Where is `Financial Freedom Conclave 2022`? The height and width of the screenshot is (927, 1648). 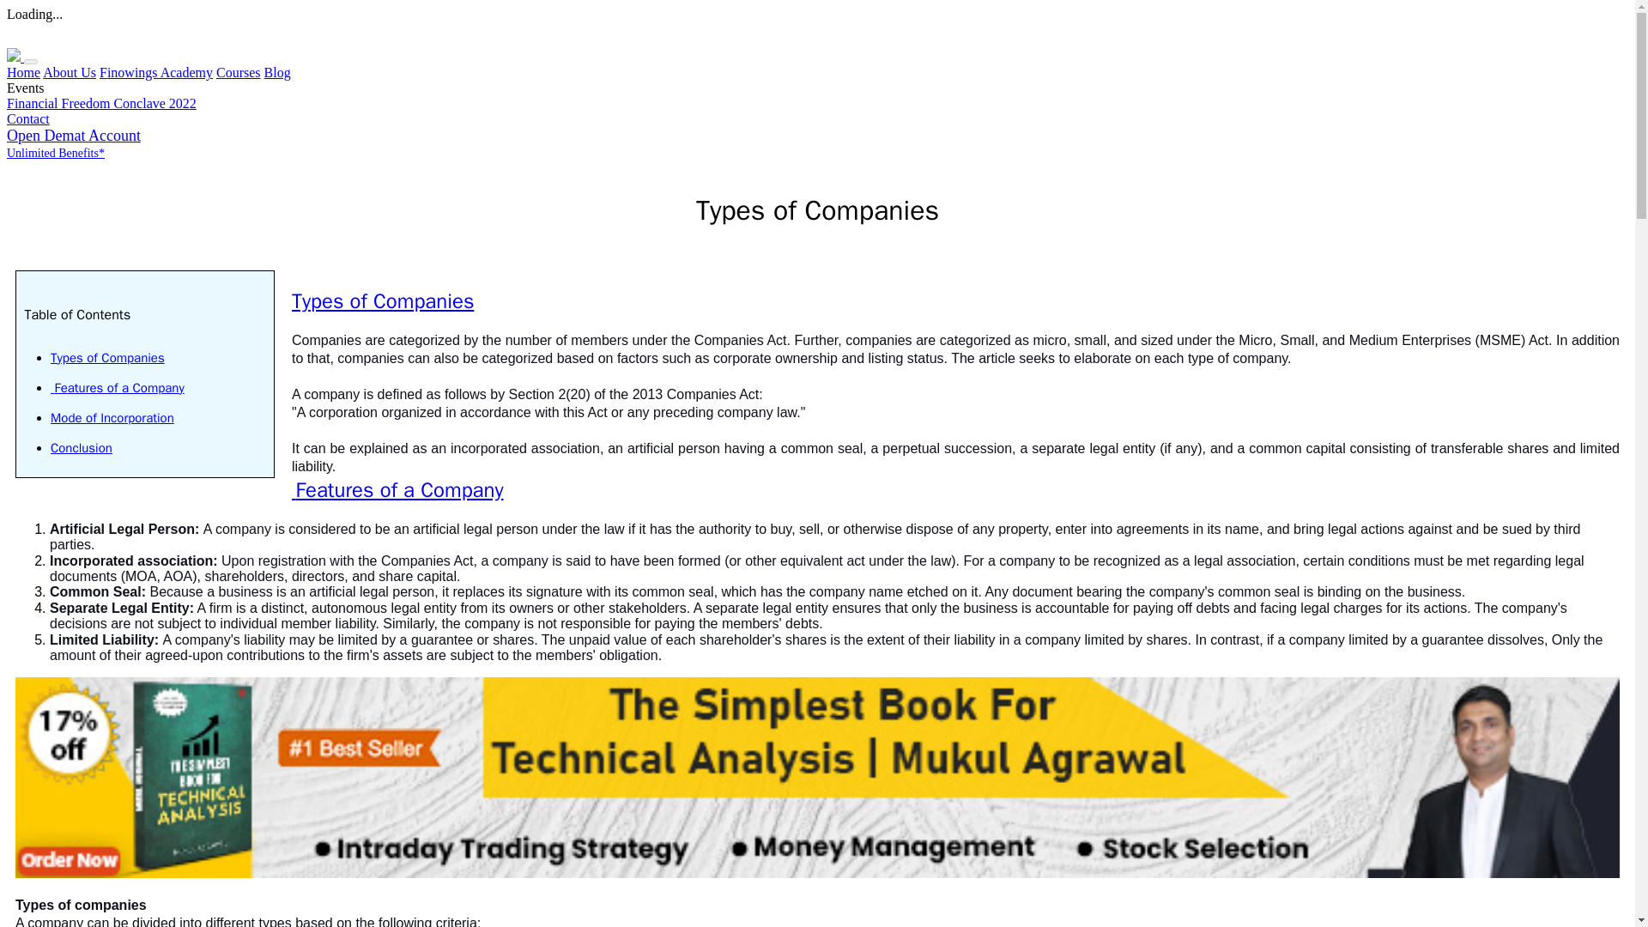 Financial Freedom Conclave 2022 is located at coordinates (101, 103).